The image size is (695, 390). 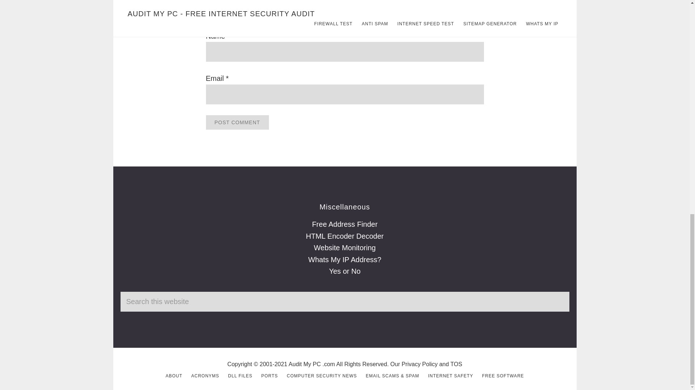 I want to click on INTERNET SAFETY, so click(x=450, y=376).